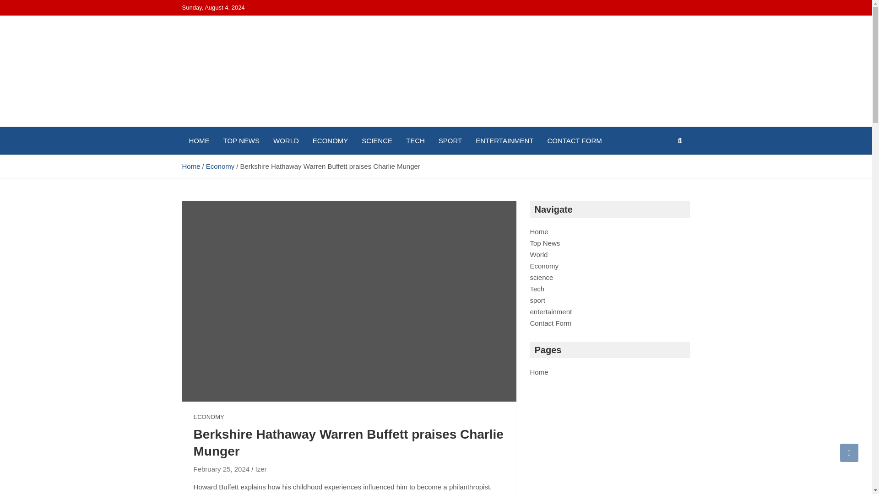  I want to click on sport, so click(537, 300).